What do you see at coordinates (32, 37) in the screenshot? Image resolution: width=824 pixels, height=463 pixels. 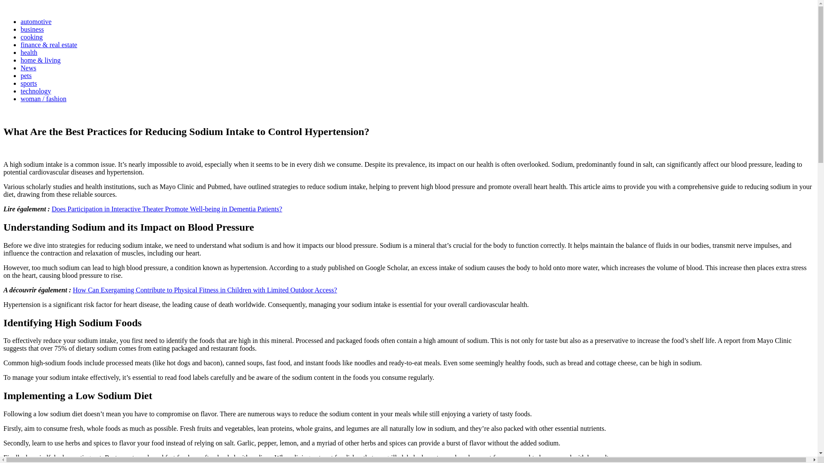 I see `cooking` at bounding box center [32, 37].